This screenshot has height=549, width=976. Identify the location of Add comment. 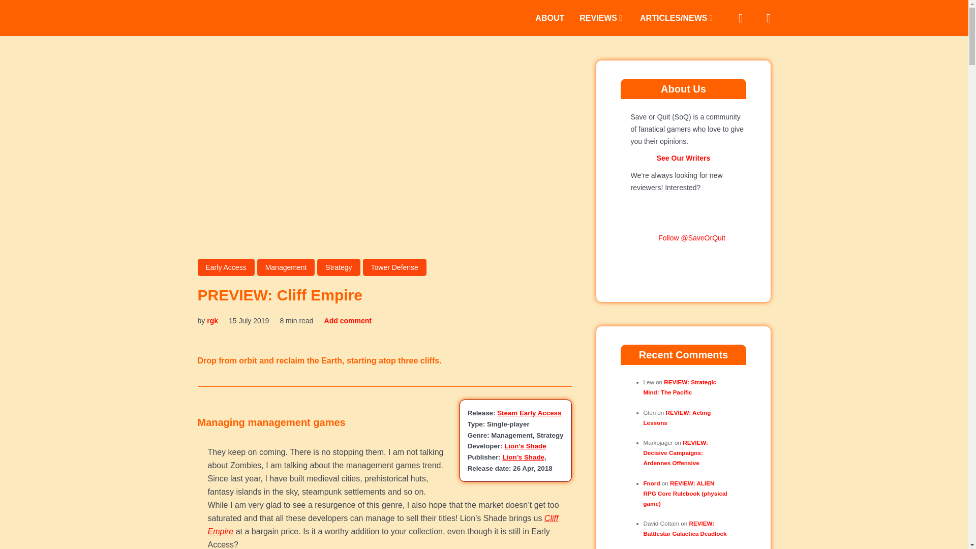
(348, 321).